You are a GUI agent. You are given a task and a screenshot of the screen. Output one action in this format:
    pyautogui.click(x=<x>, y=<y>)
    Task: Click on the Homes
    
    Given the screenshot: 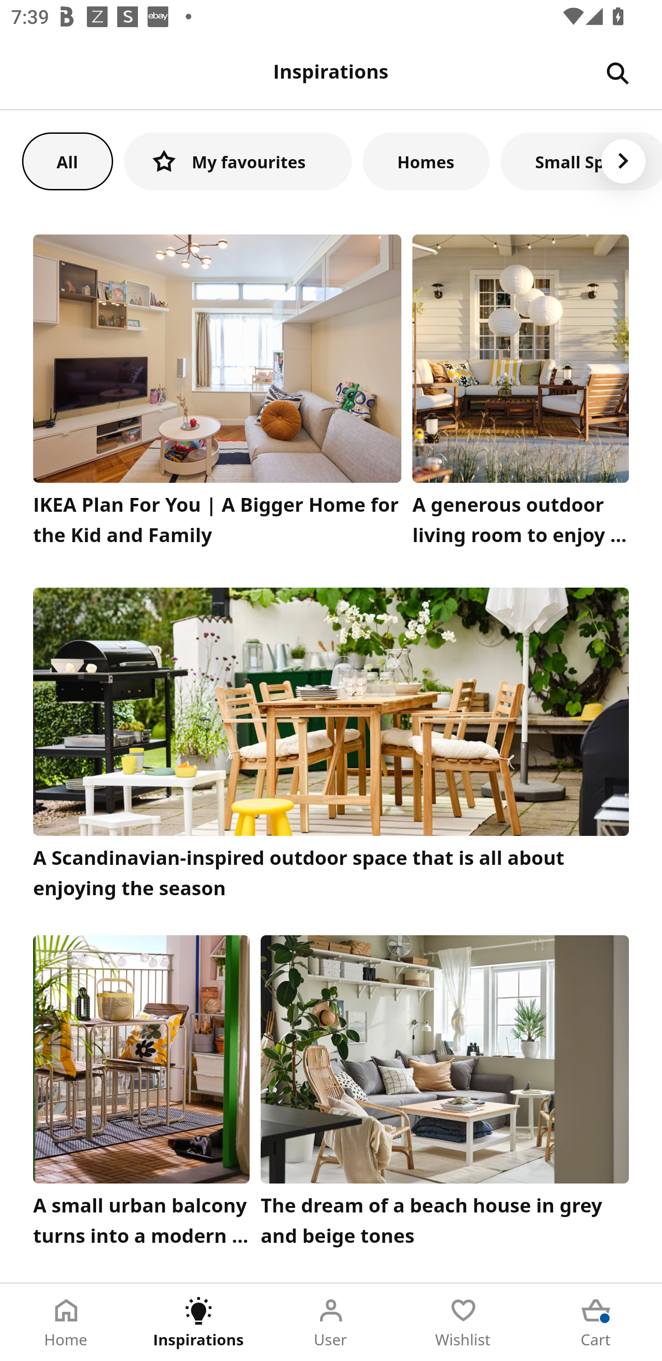 What is the action you would take?
    pyautogui.click(x=426, y=161)
    